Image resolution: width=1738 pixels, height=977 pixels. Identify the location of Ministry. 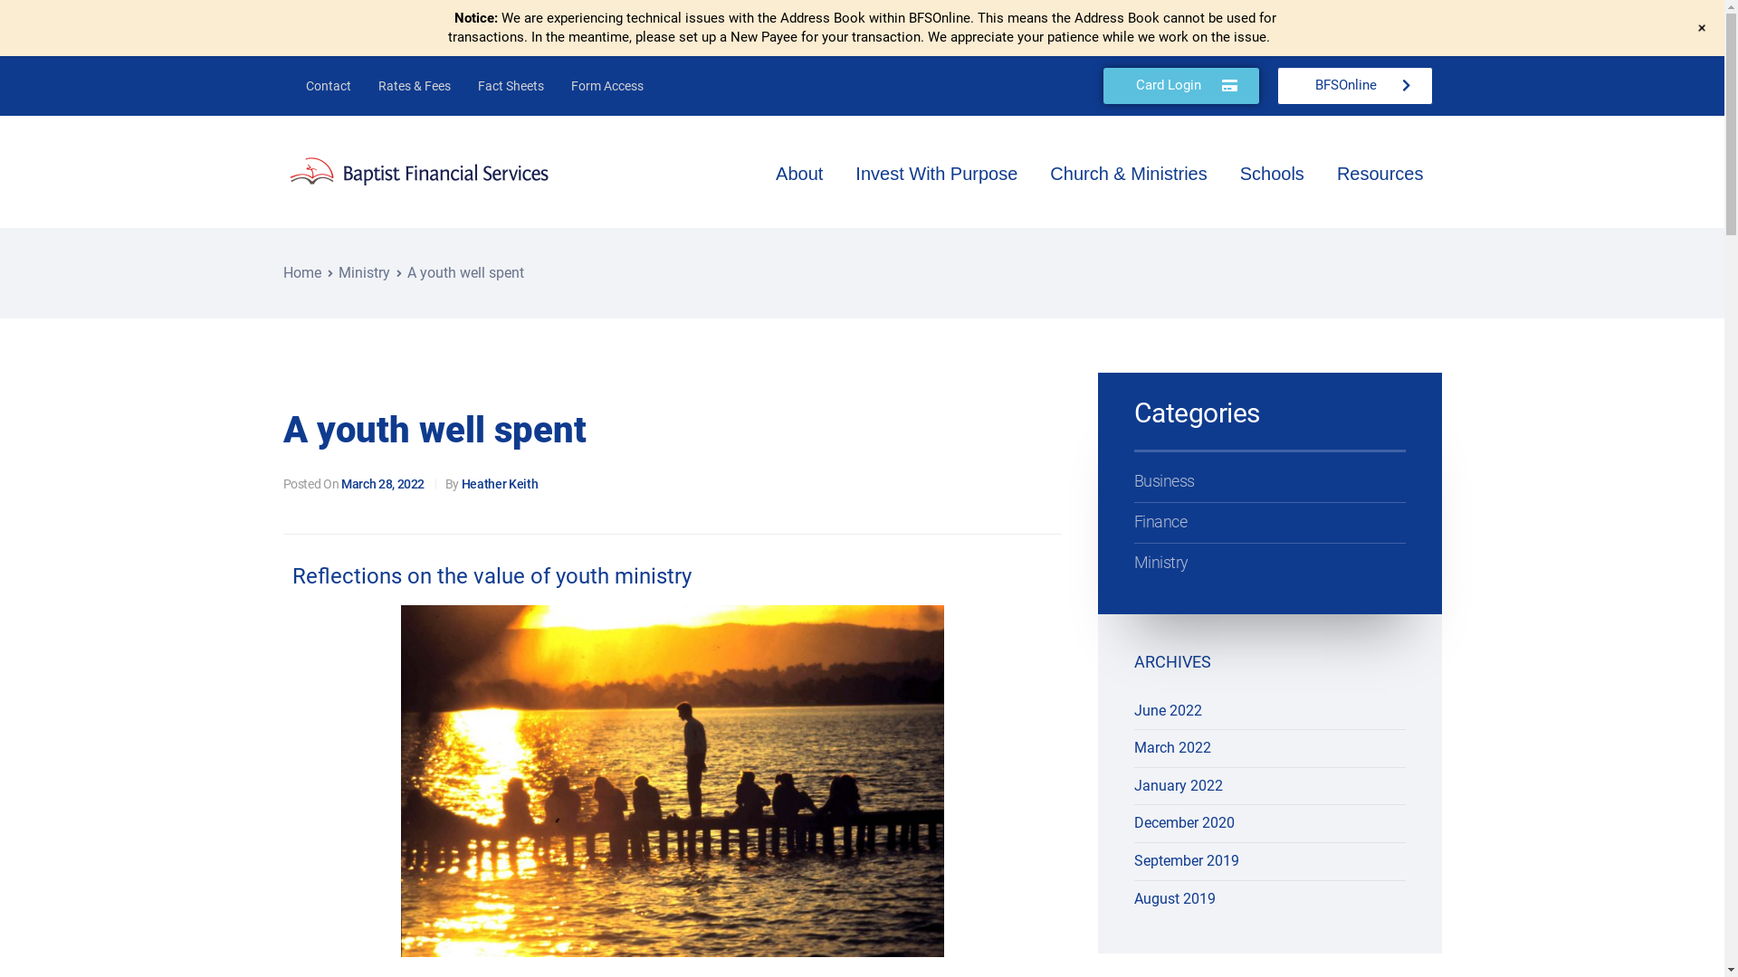
(364, 273).